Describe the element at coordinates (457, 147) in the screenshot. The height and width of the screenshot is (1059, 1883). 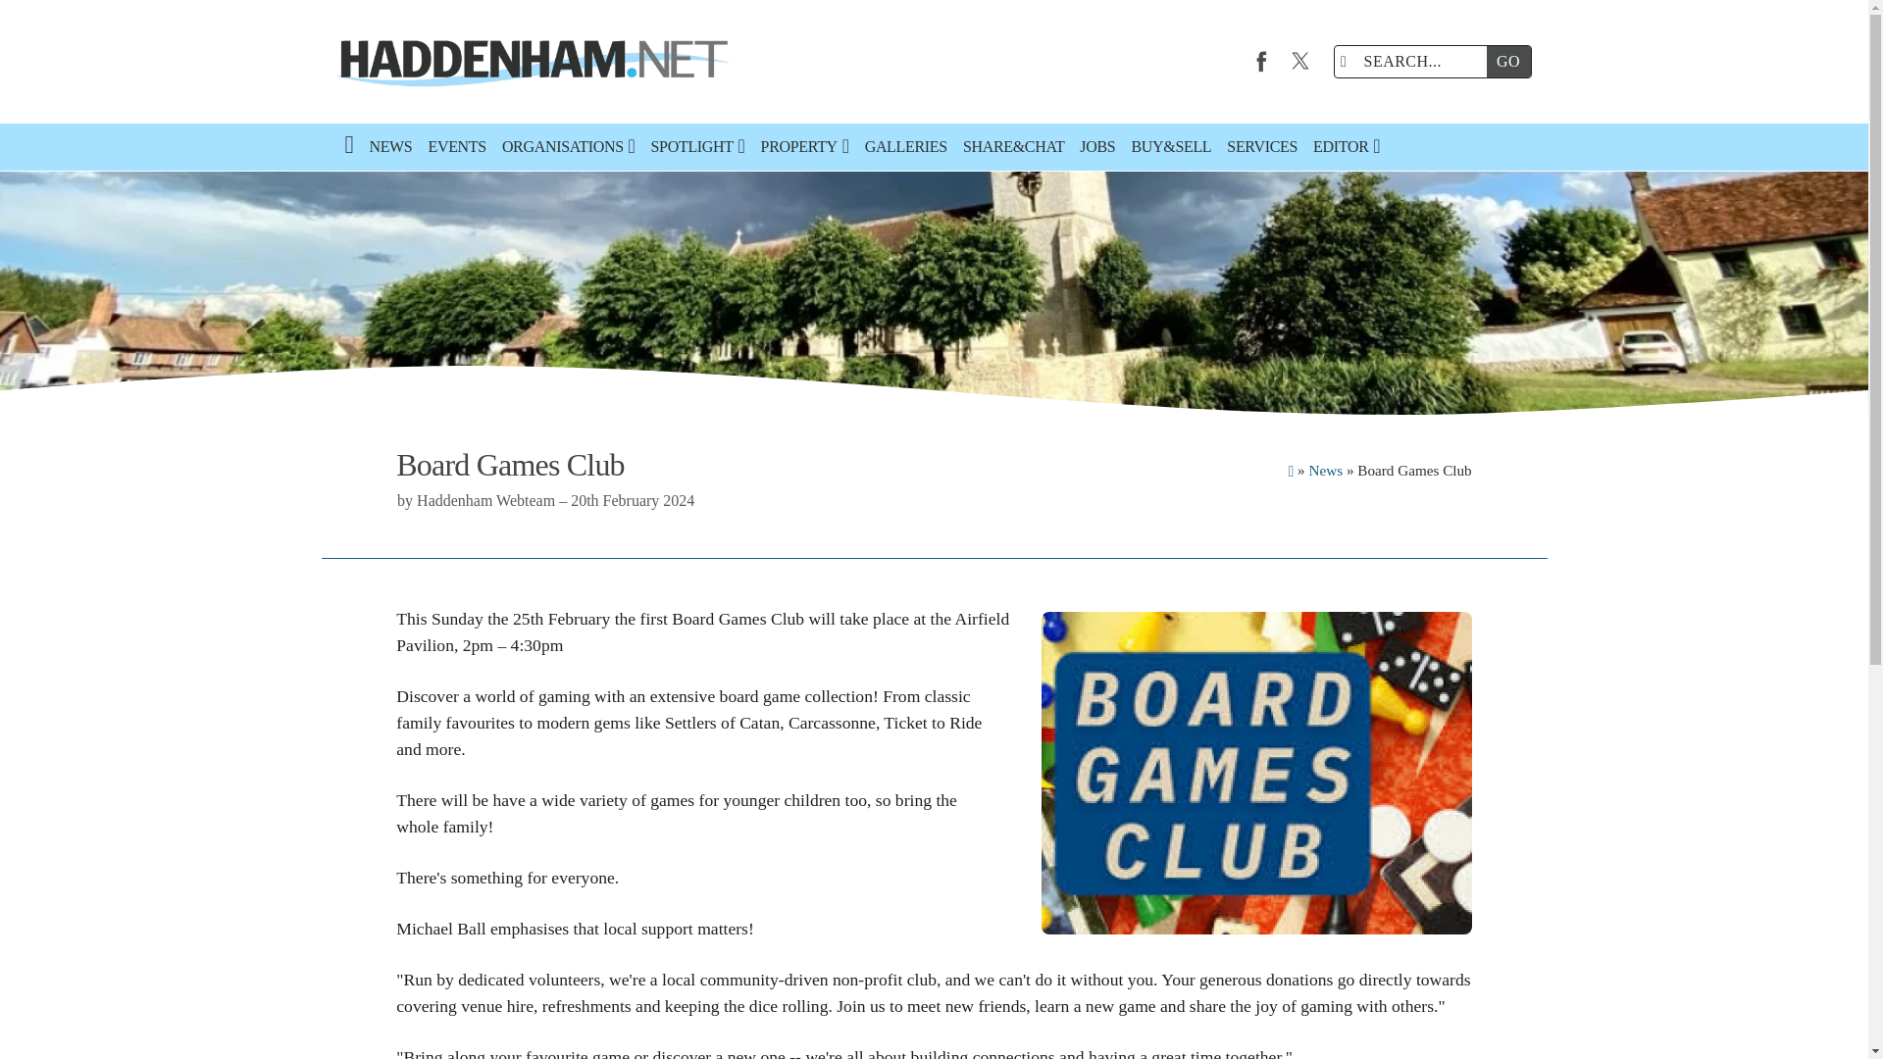
I see `EVENTS` at that location.